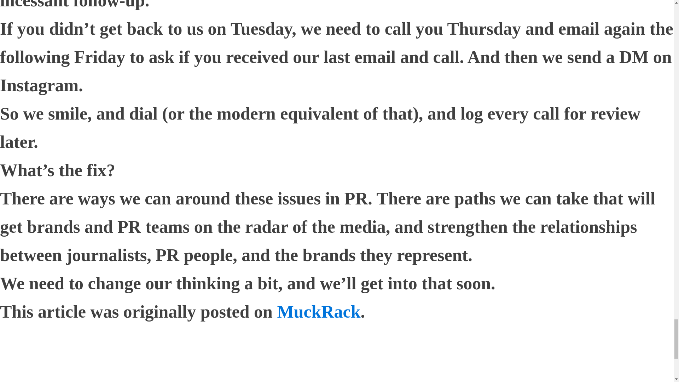  Describe the element at coordinates (319, 312) in the screenshot. I see `MuckRack` at that location.